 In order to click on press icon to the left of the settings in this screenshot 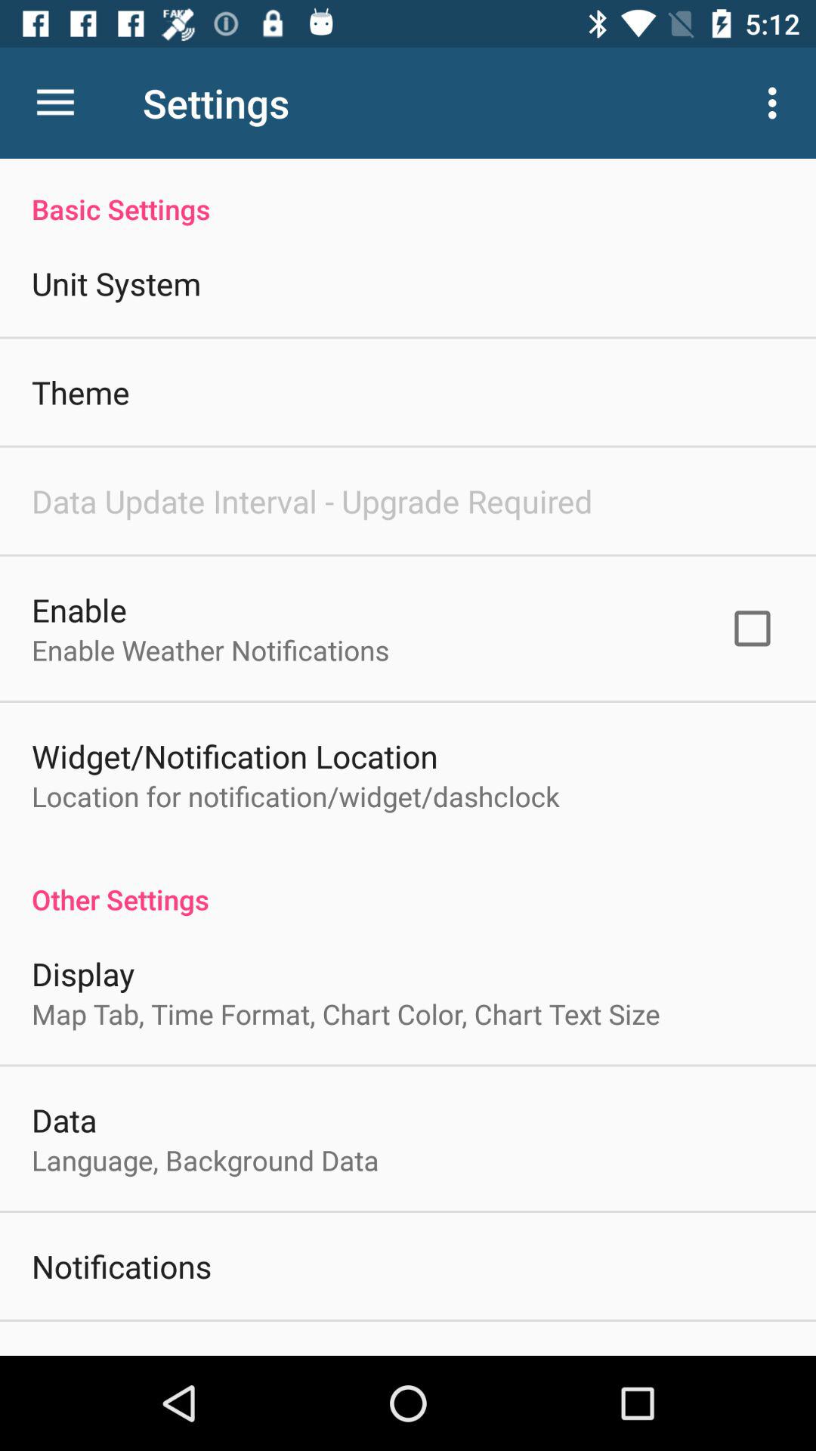, I will do `click(55, 103)`.